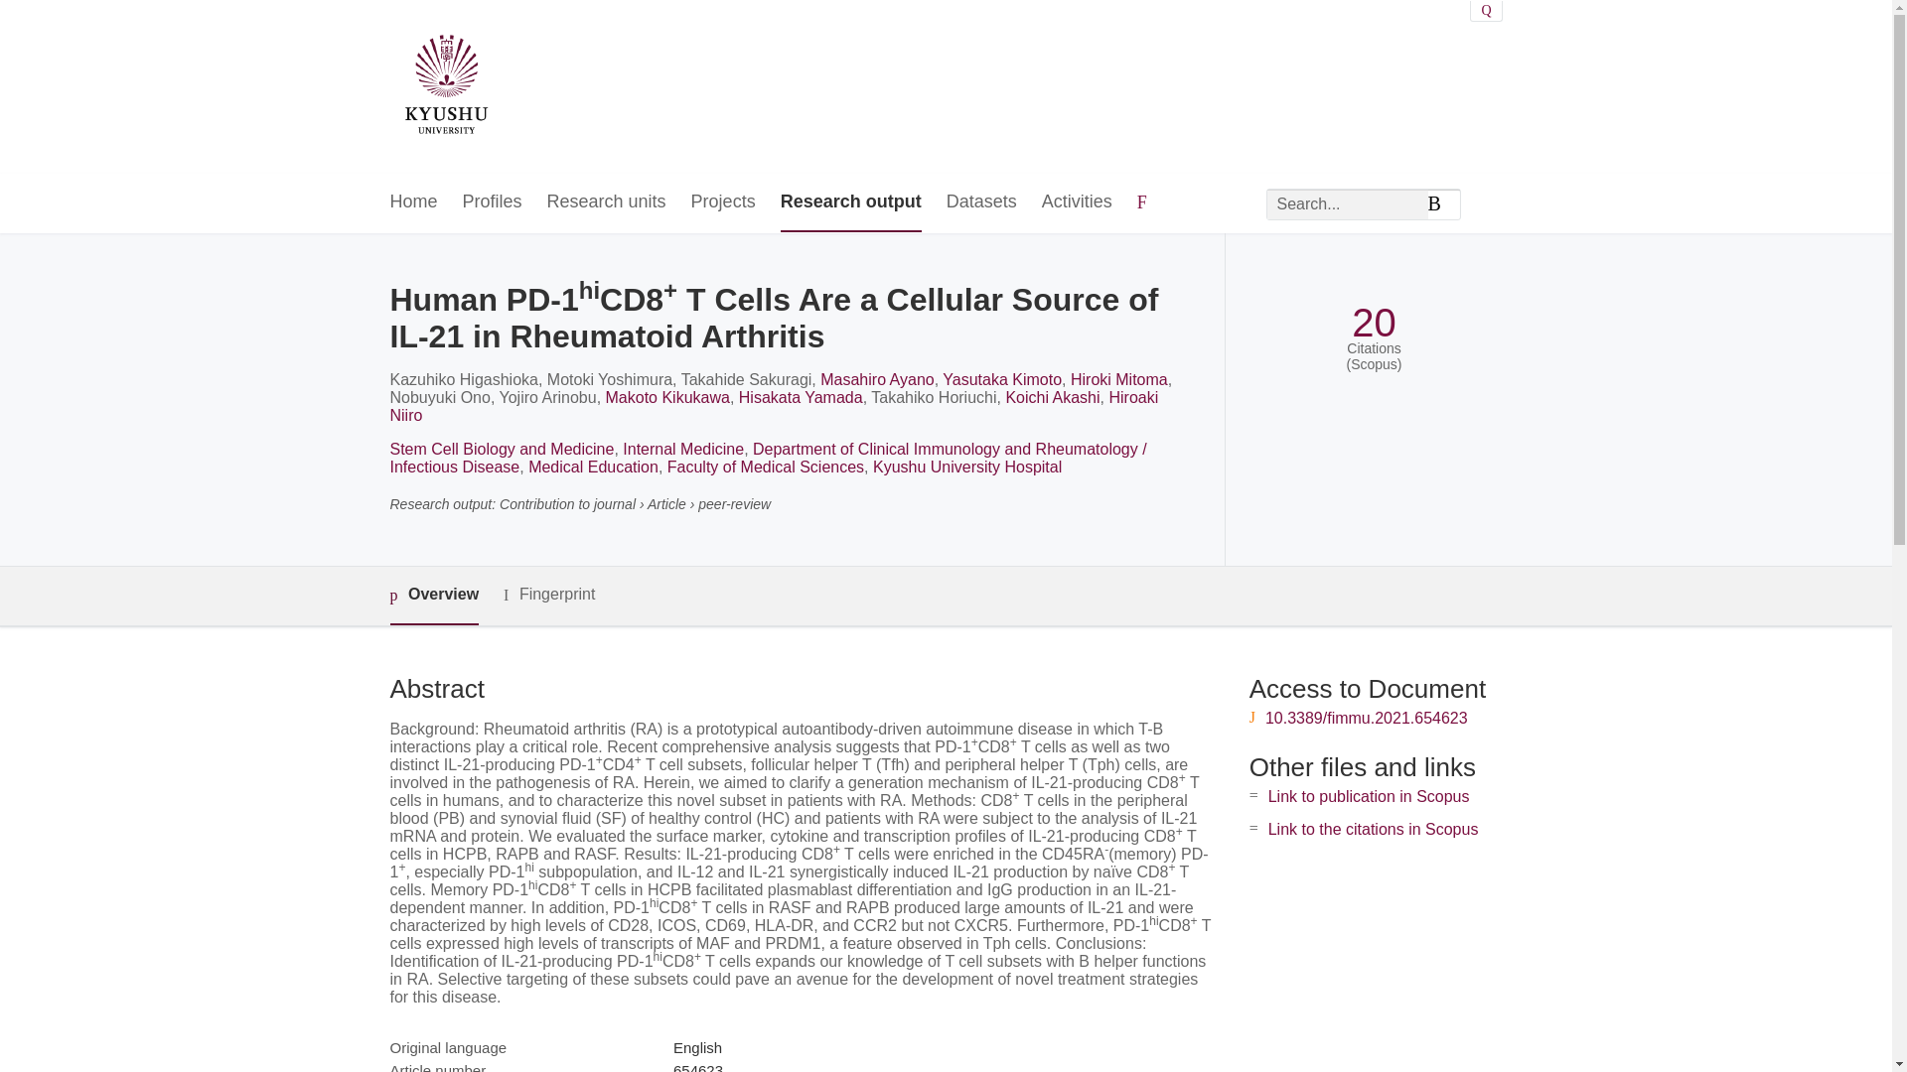  What do you see at coordinates (606, 202) in the screenshot?
I see `Research units` at bounding box center [606, 202].